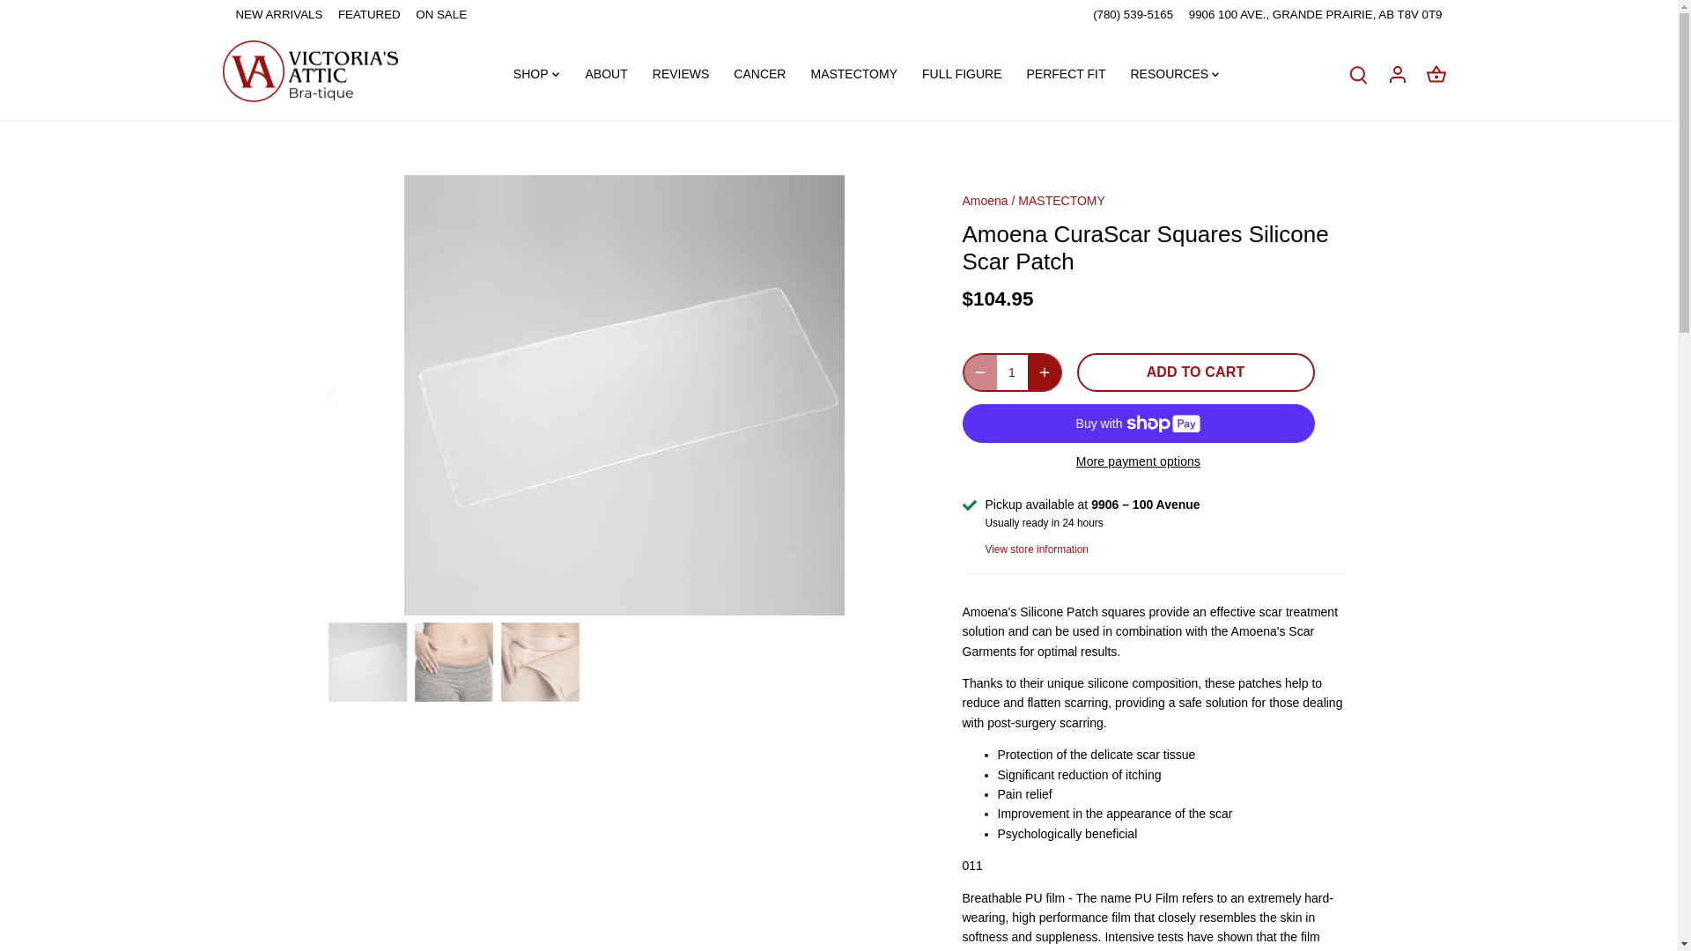  What do you see at coordinates (279, 14) in the screenshot?
I see `NEW ARRIVALS` at bounding box center [279, 14].